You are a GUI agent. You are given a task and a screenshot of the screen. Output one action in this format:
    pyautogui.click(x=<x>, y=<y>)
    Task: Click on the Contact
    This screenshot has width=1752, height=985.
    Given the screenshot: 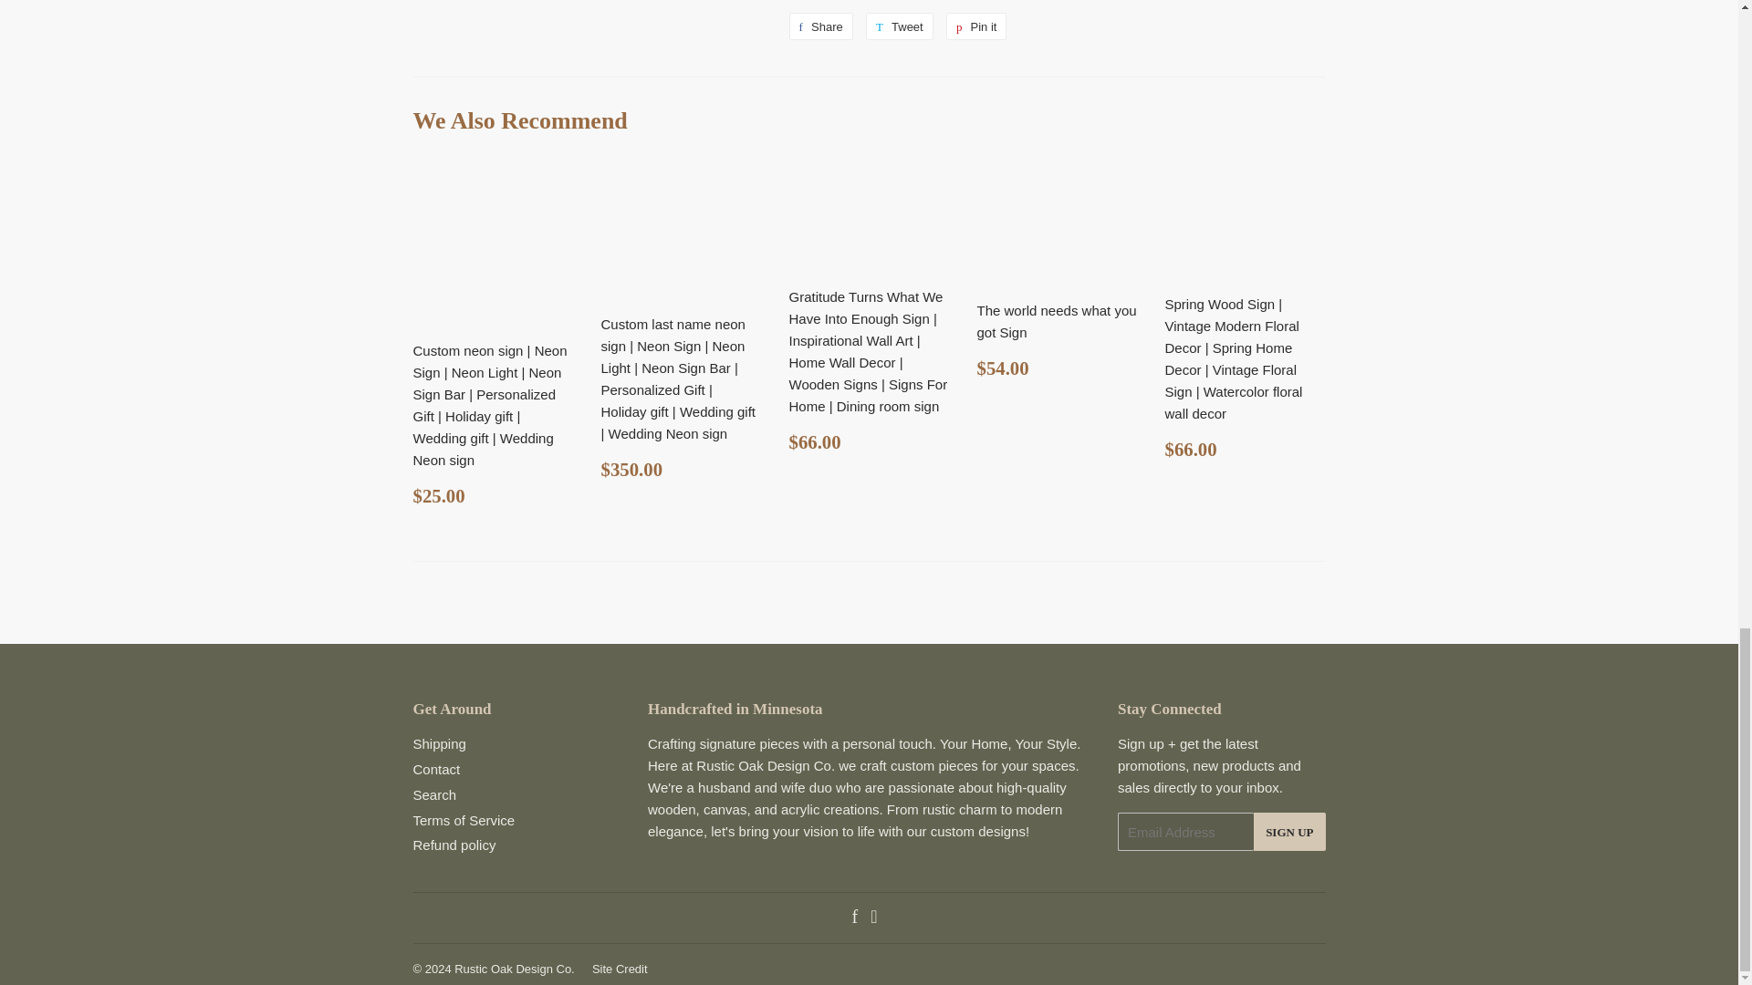 What is the action you would take?
    pyautogui.click(x=900, y=26)
    